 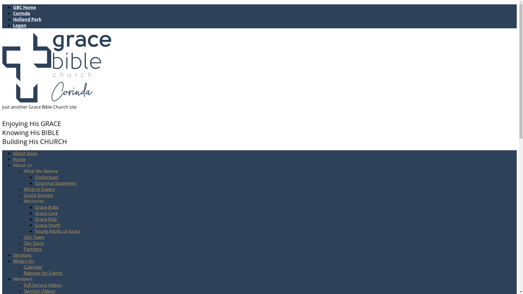 What do you see at coordinates (47, 177) in the screenshot?
I see `Distinctives` at bounding box center [47, 177].